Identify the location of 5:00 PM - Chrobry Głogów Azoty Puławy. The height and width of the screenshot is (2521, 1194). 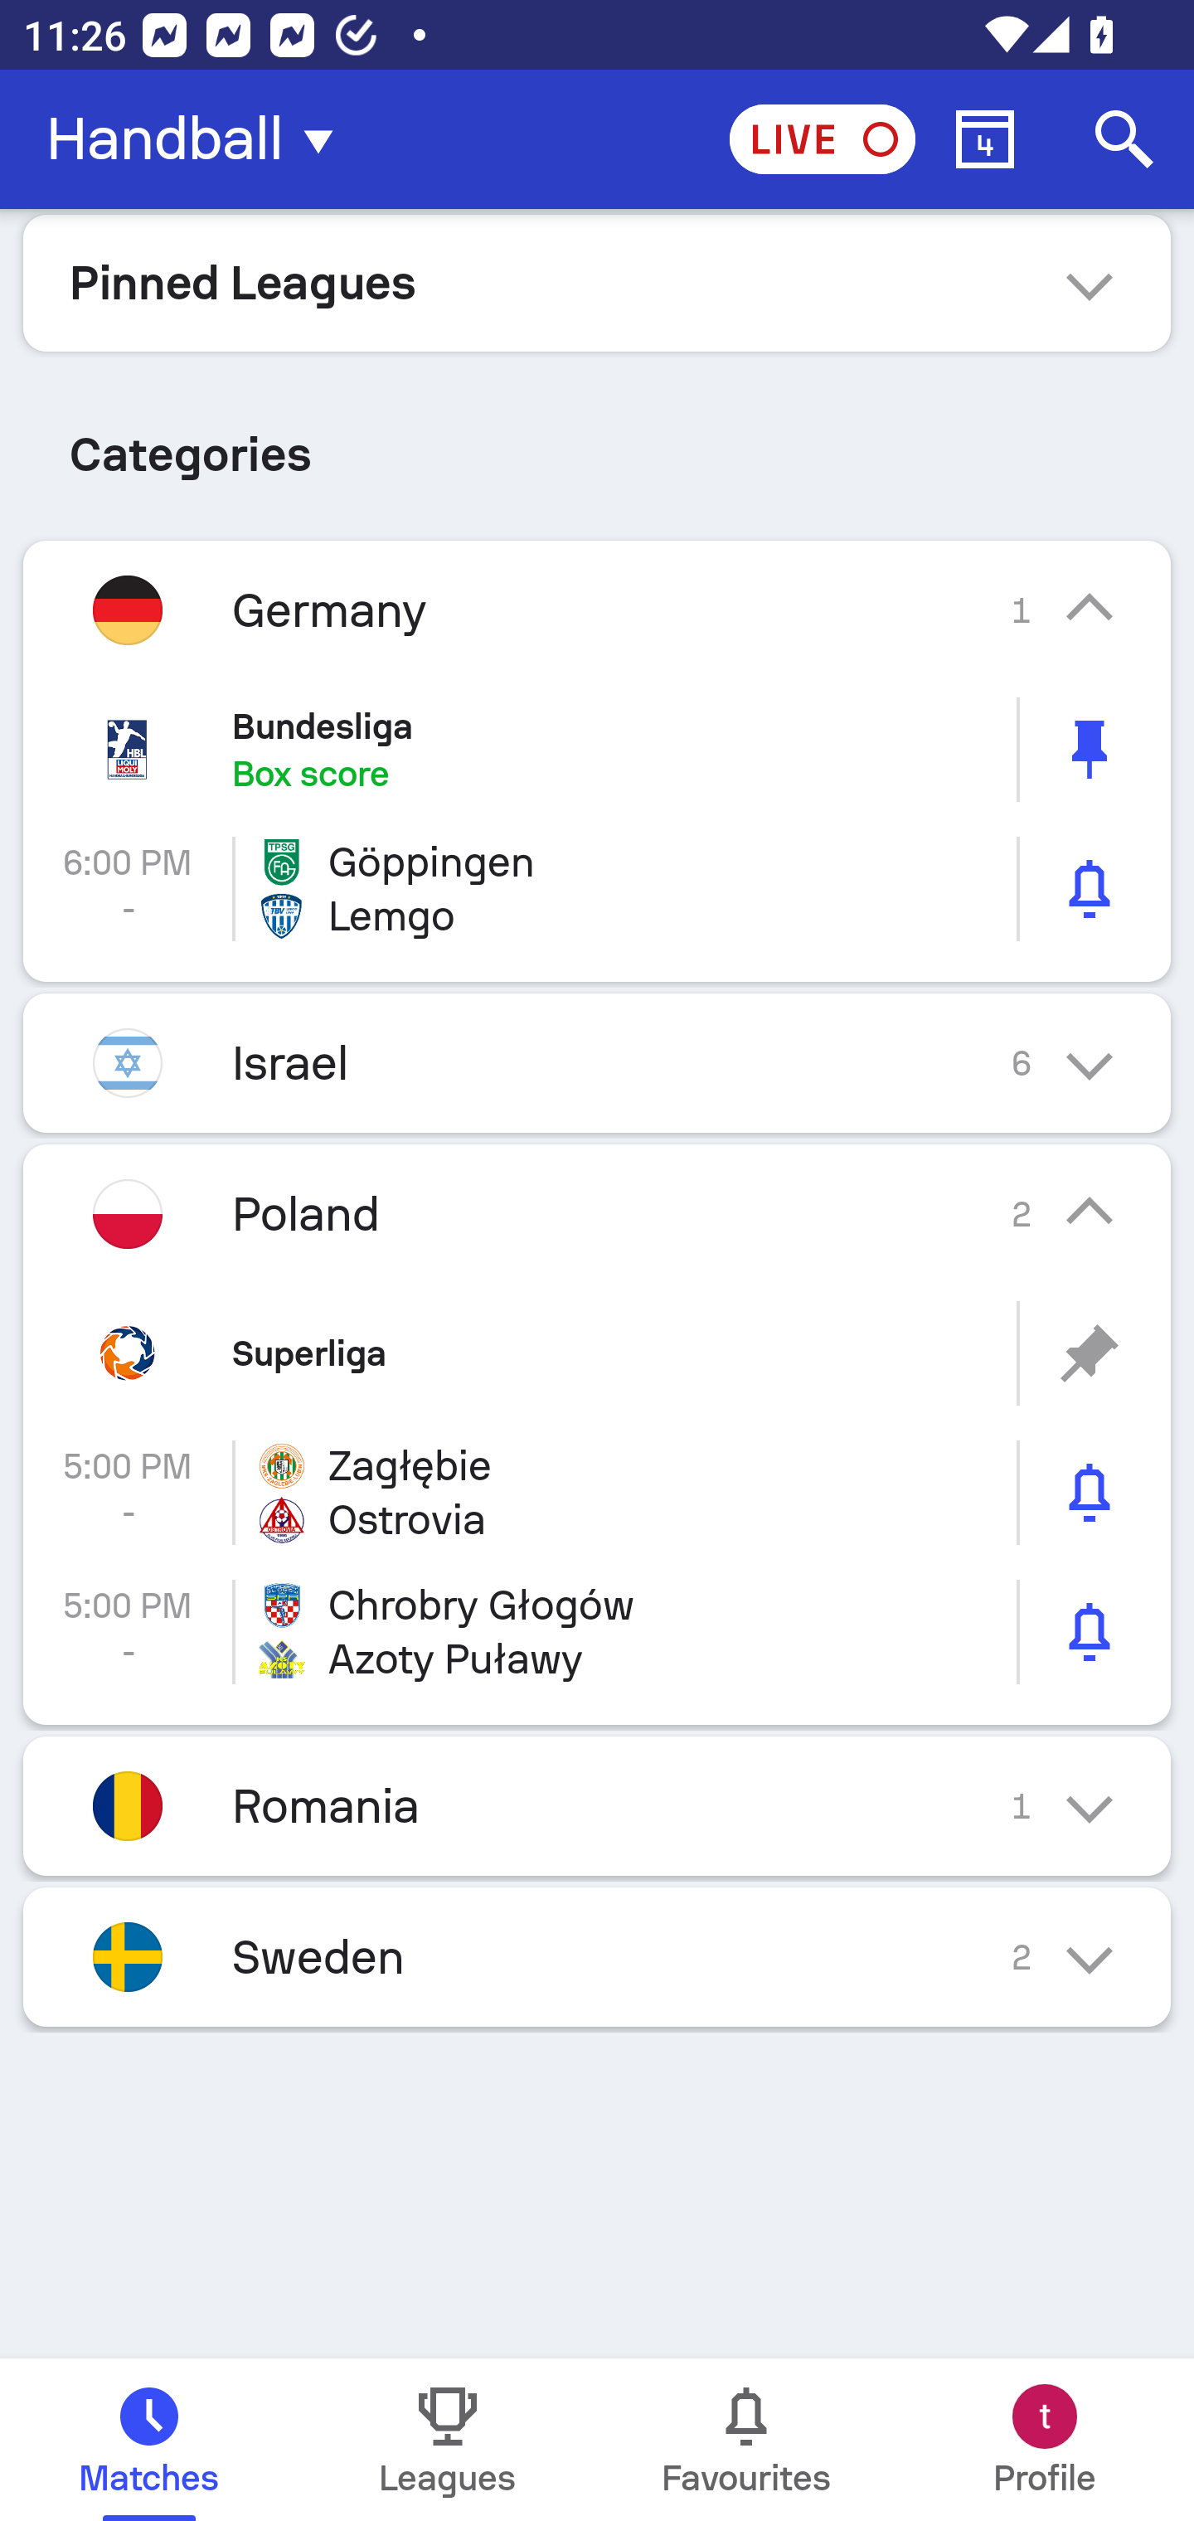
(597, 1632).